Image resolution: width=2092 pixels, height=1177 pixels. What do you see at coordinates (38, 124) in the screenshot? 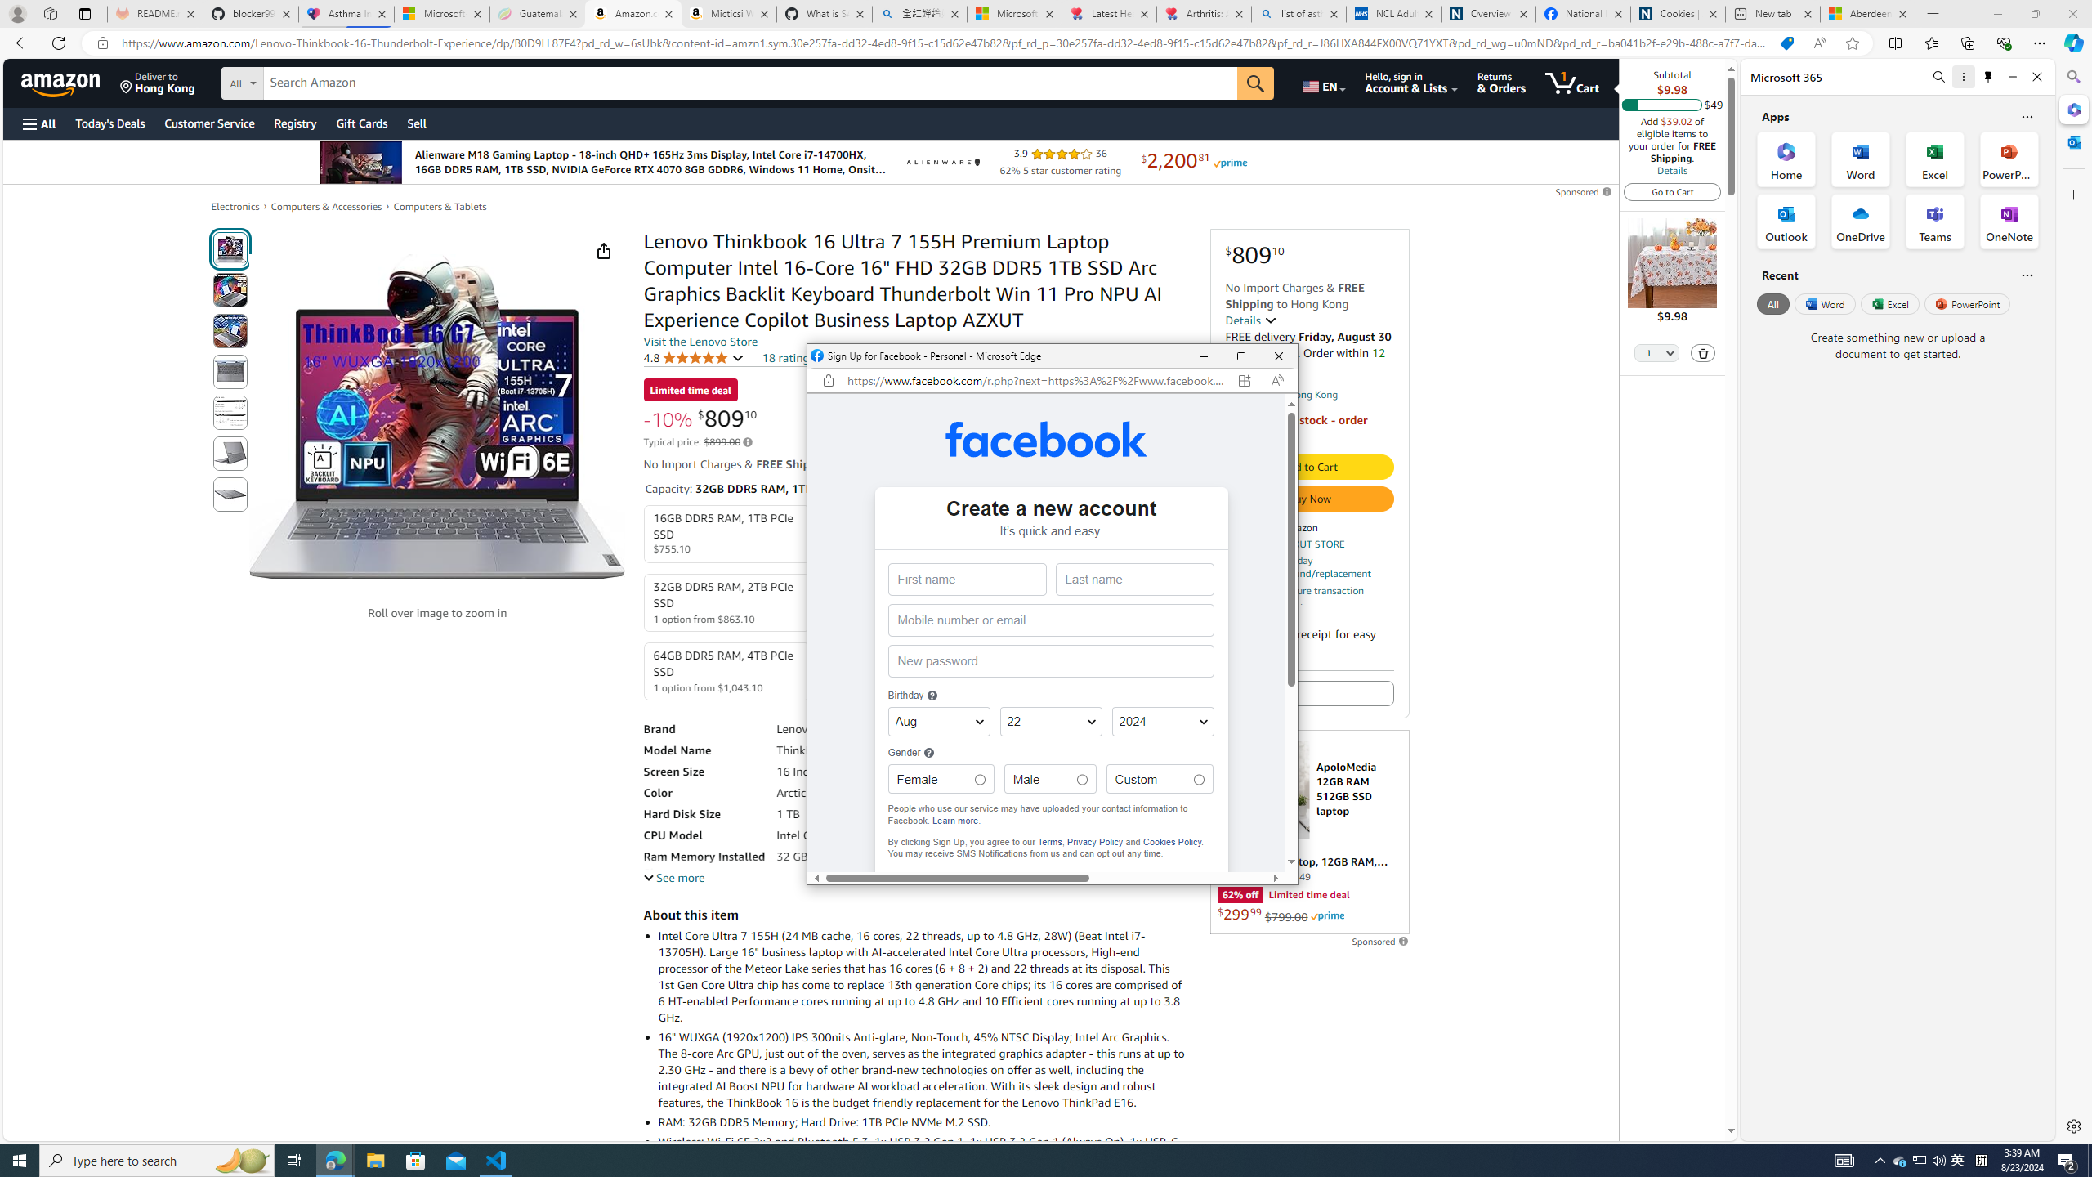
I see `Open Menu` at bounding box center [38, 124].